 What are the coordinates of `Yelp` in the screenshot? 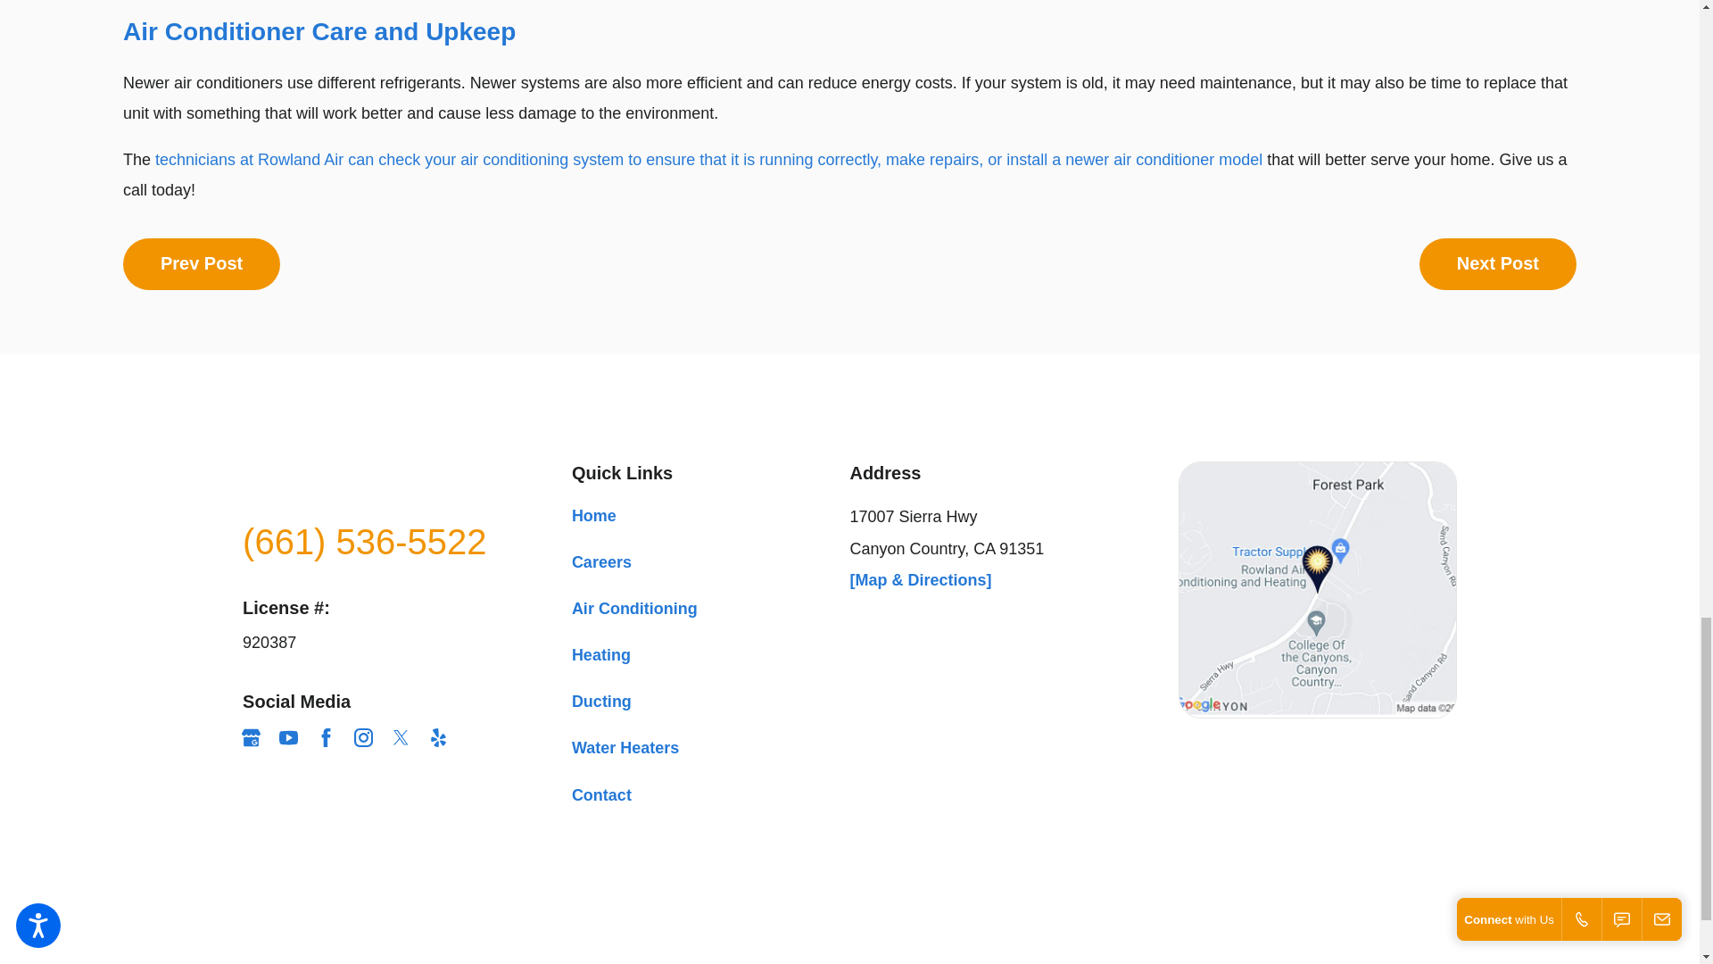 It's located at (438, 737).